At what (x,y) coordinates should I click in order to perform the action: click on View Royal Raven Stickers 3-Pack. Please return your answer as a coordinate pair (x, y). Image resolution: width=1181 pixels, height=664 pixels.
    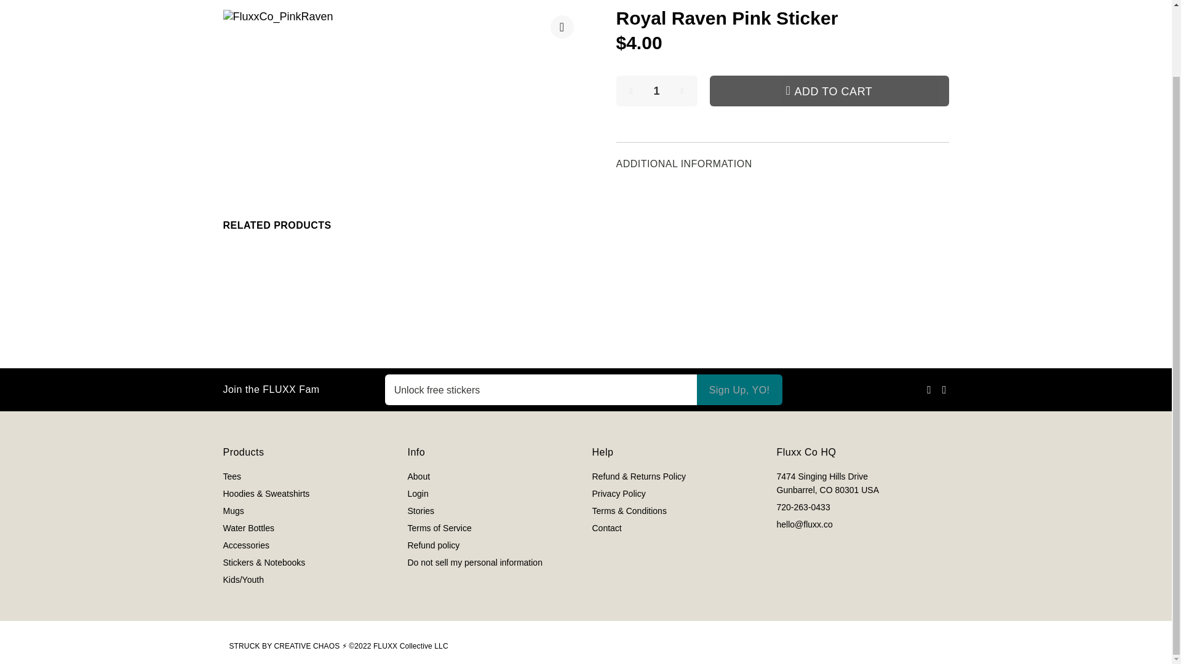
    Looking at the image, I should click on (853, 261).